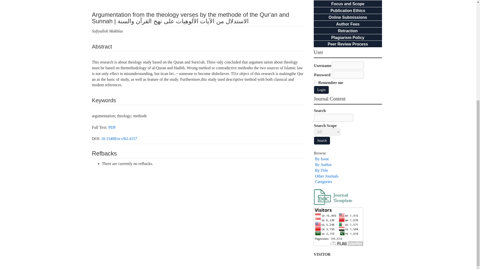  Describe the element at coordinates (322, 140) in the screenshot. I see `Search` at that location.